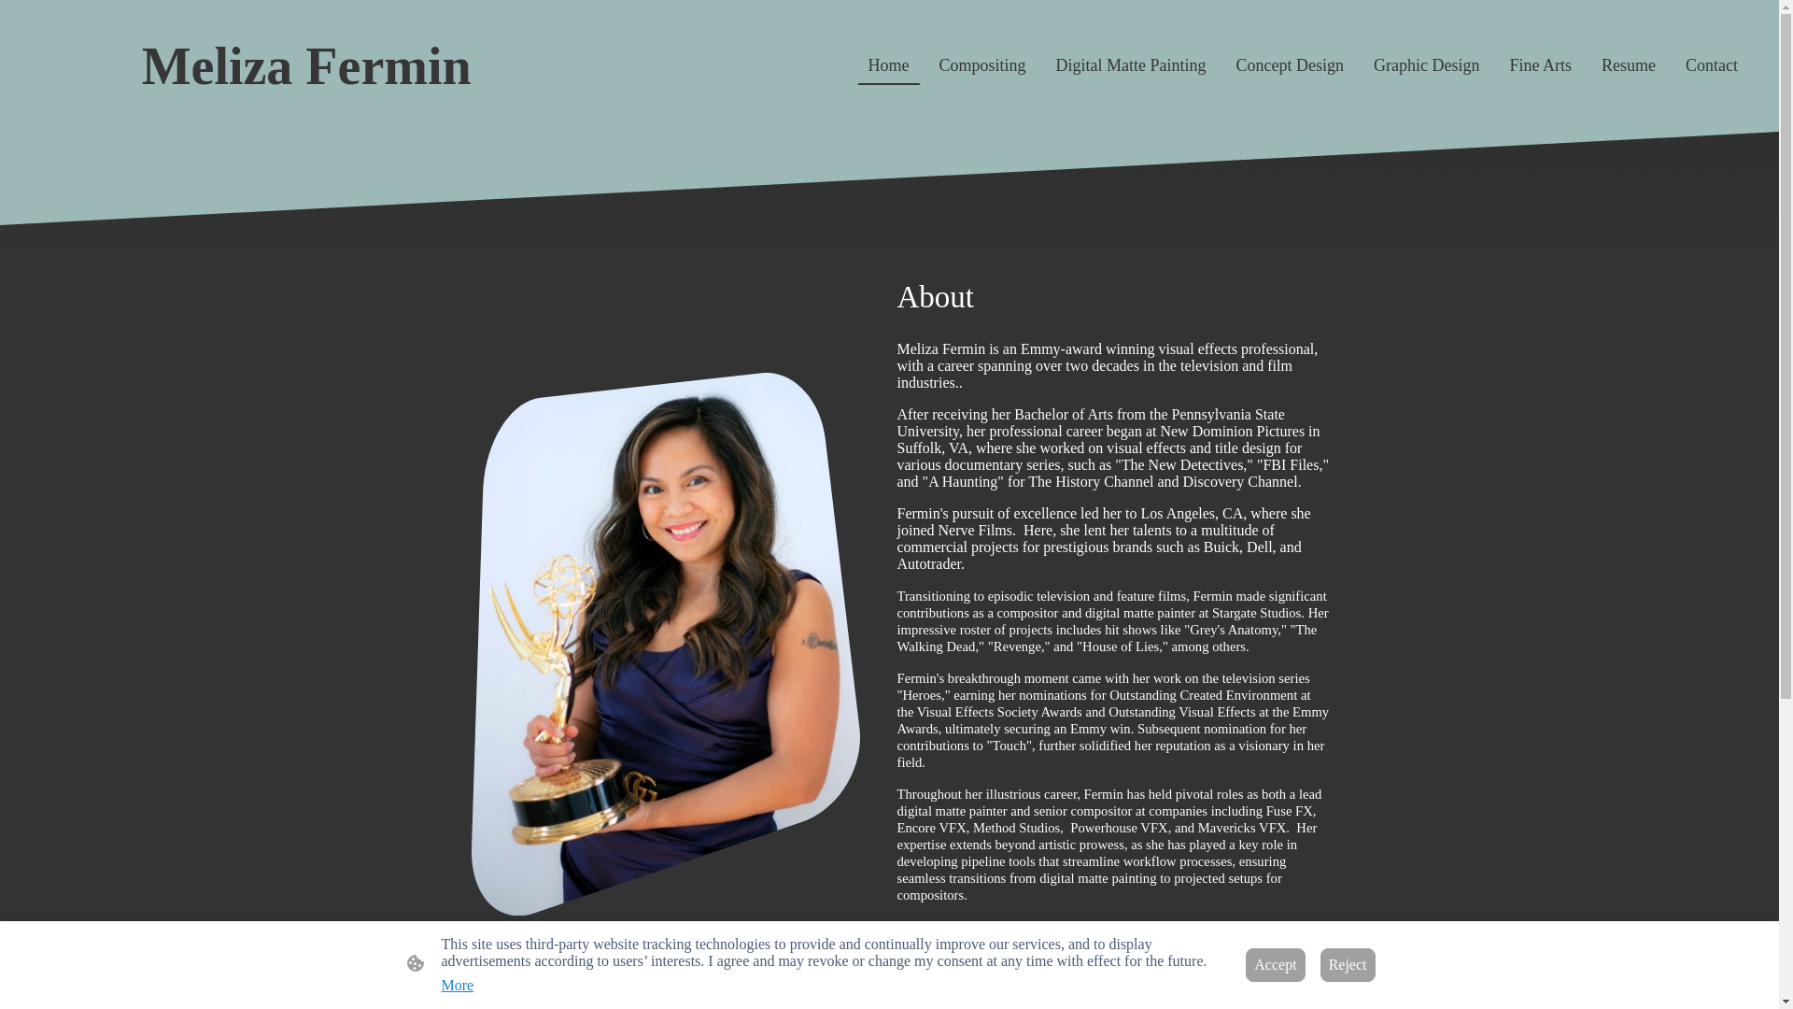 Image resolution: width=1793 pixels, height=1009 pixels. Describe the element at coordinates (888, 65) in the screenshot. I see `Home` at that location.